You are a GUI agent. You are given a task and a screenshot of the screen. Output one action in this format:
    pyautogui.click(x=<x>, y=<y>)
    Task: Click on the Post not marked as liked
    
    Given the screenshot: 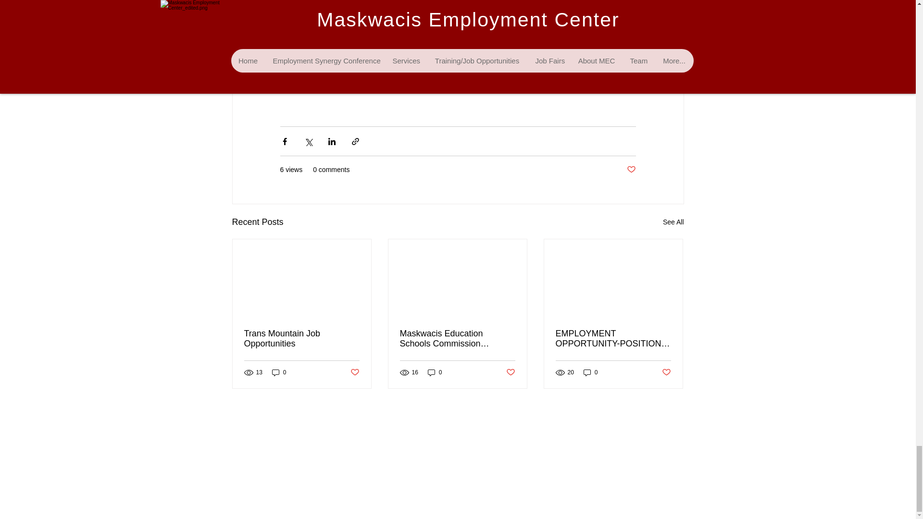 What is the action you would take?
    pyautogui.click(x=511, y=372)
    